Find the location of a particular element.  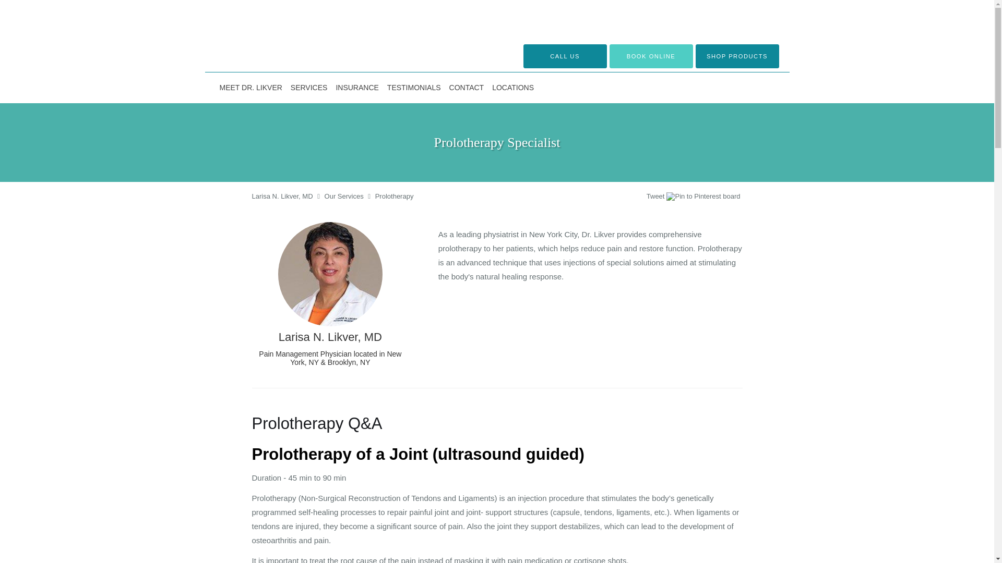

Larisa N. Likver, MD is located at coordinates (282, 196).